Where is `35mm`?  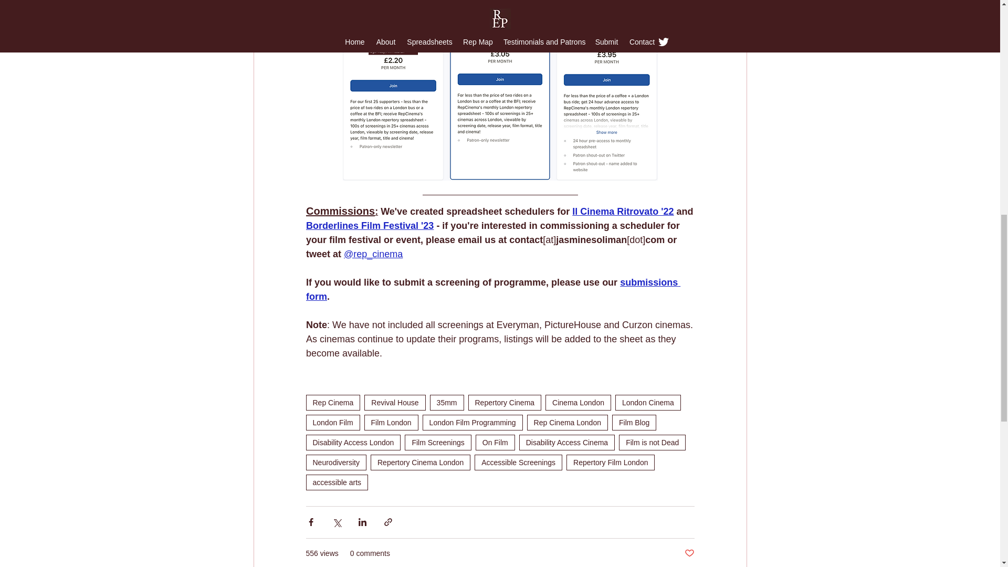 35mm is located at coordinates (447, 402).